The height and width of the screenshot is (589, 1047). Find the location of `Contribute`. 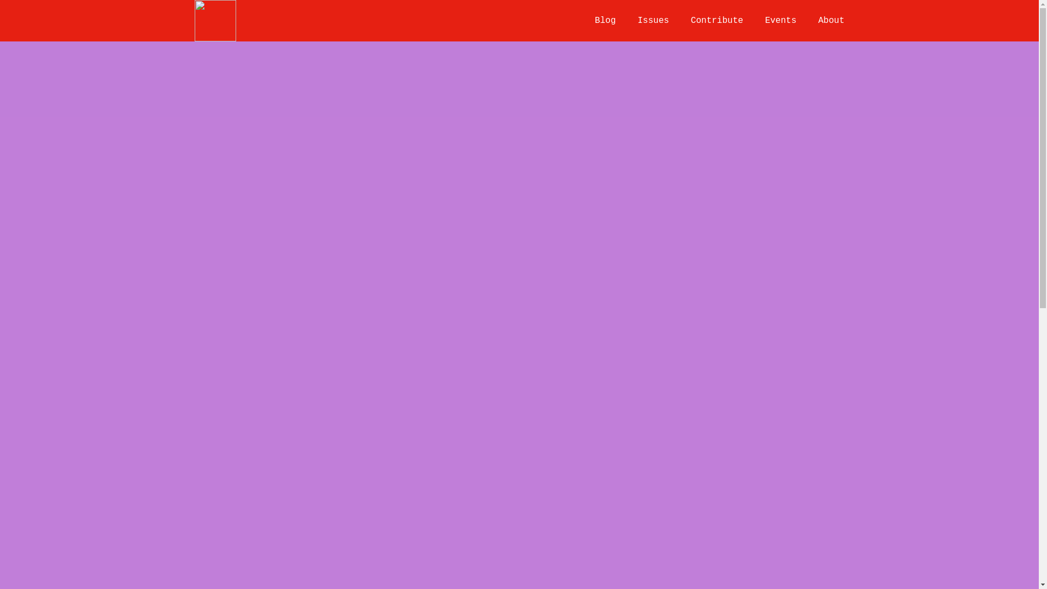

Contribute is located at coordinates (717, 20).